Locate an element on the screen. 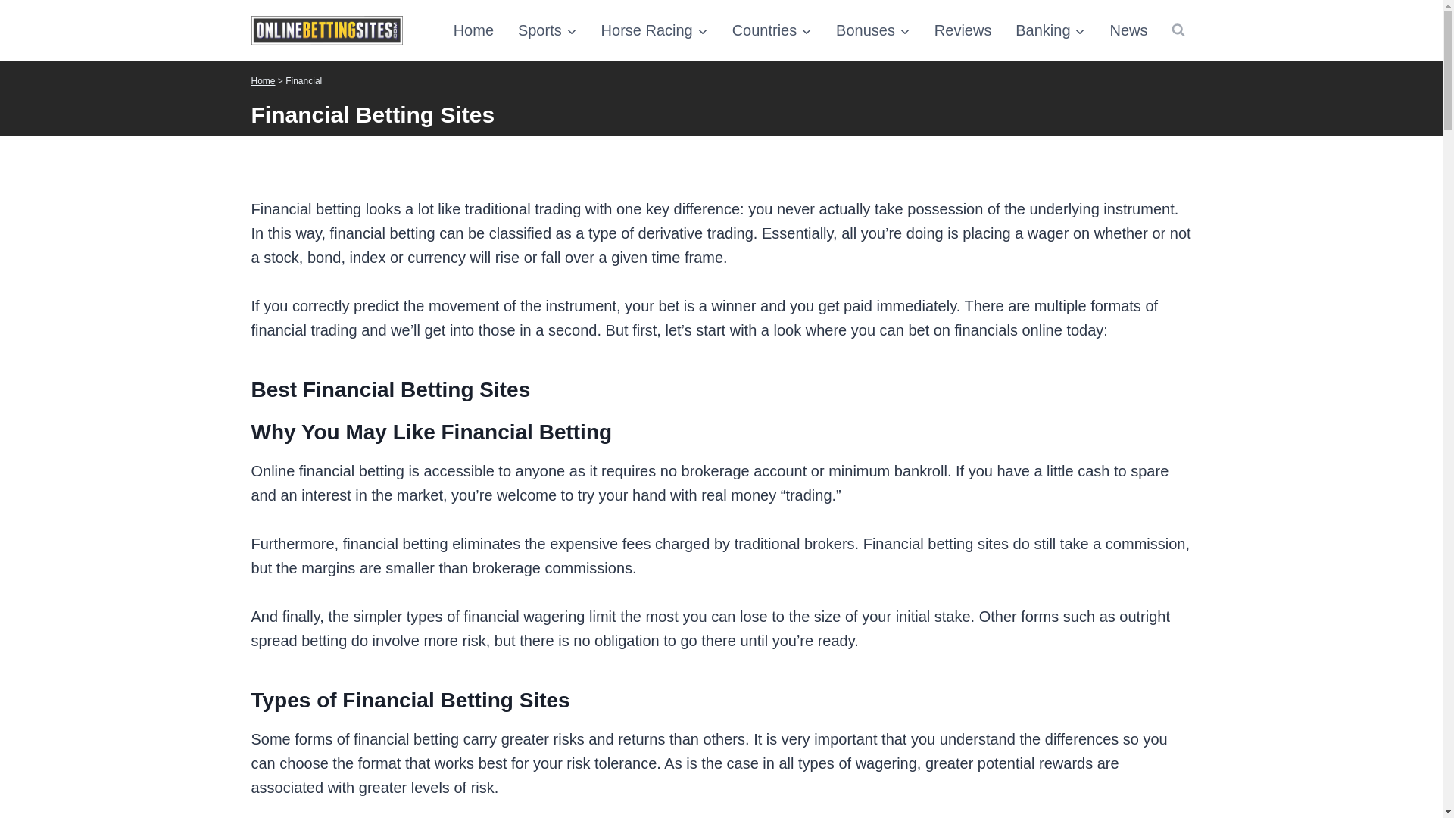 The width and height of the screenshot is (1454, 818). Home is located at coordinates (264, 81).